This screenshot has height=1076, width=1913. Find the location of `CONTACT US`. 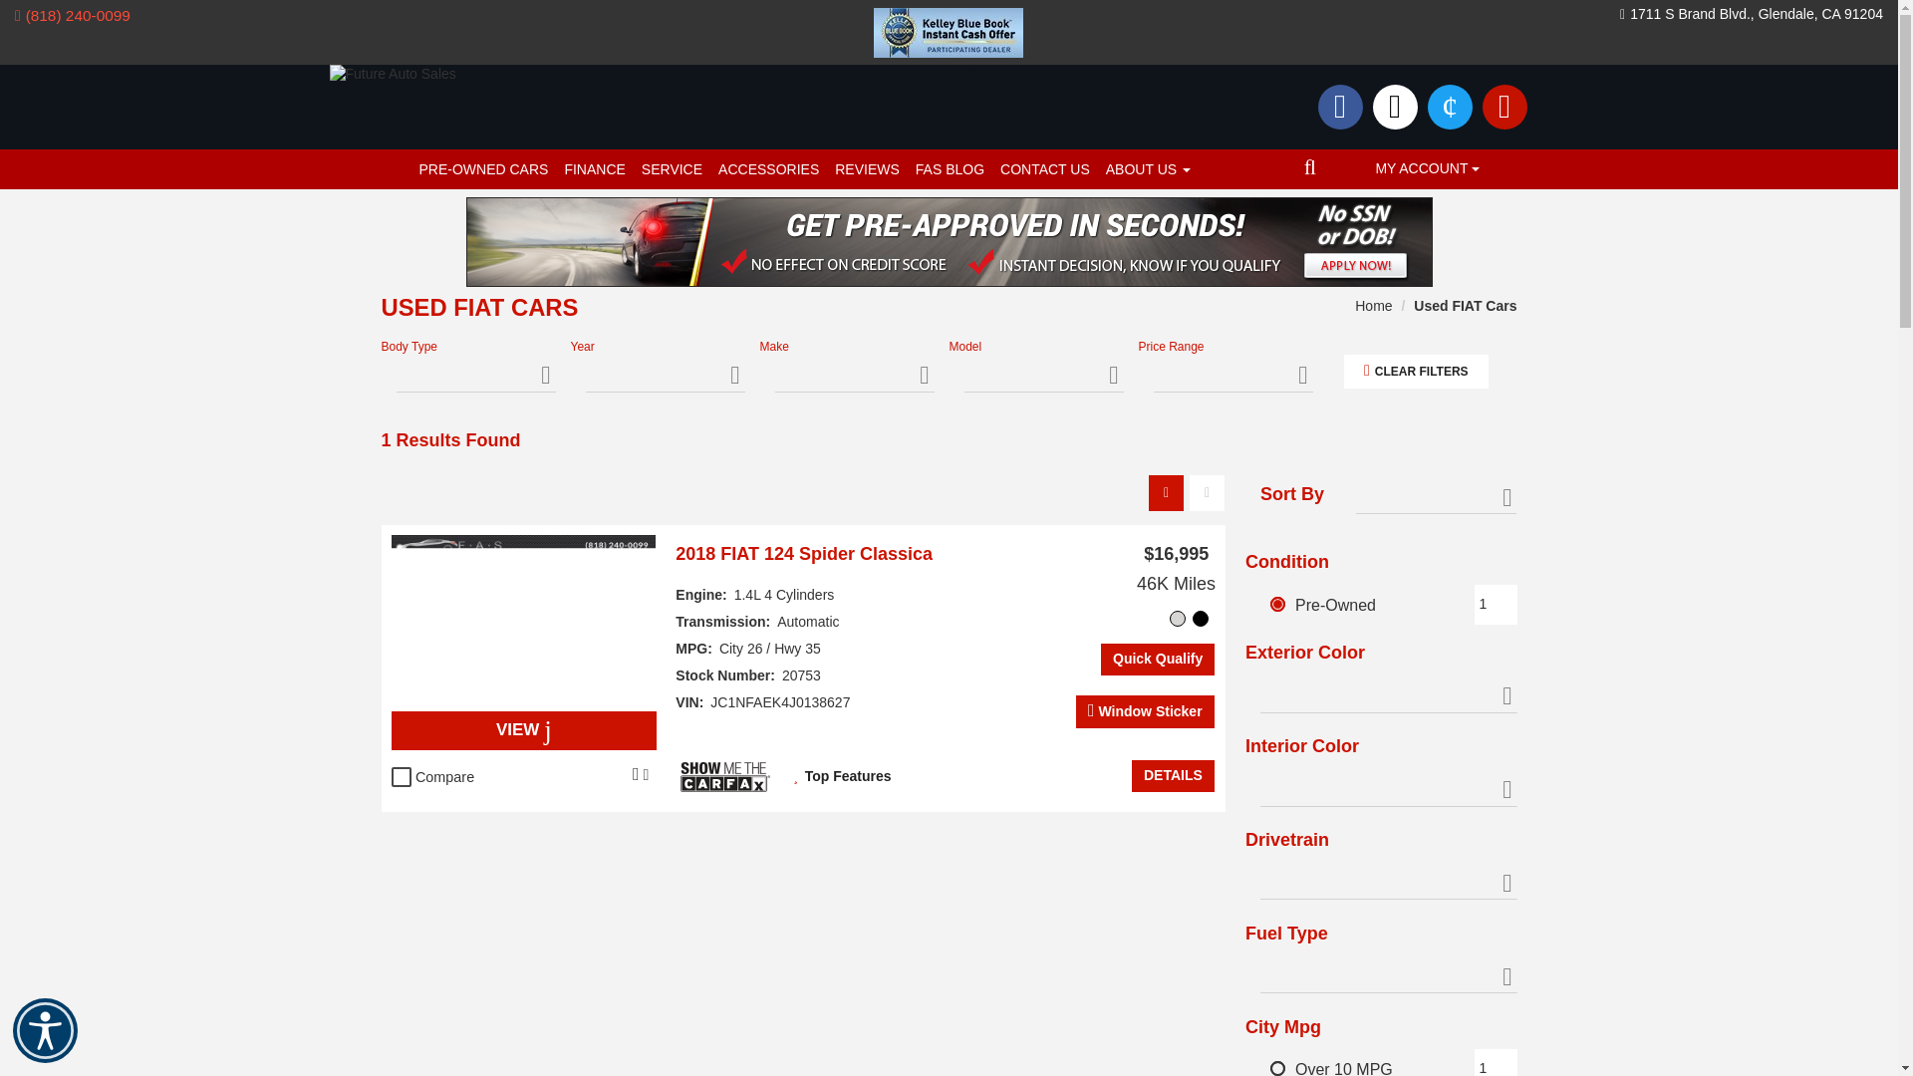

CONTACT US is located at coordinates (1045, 169).